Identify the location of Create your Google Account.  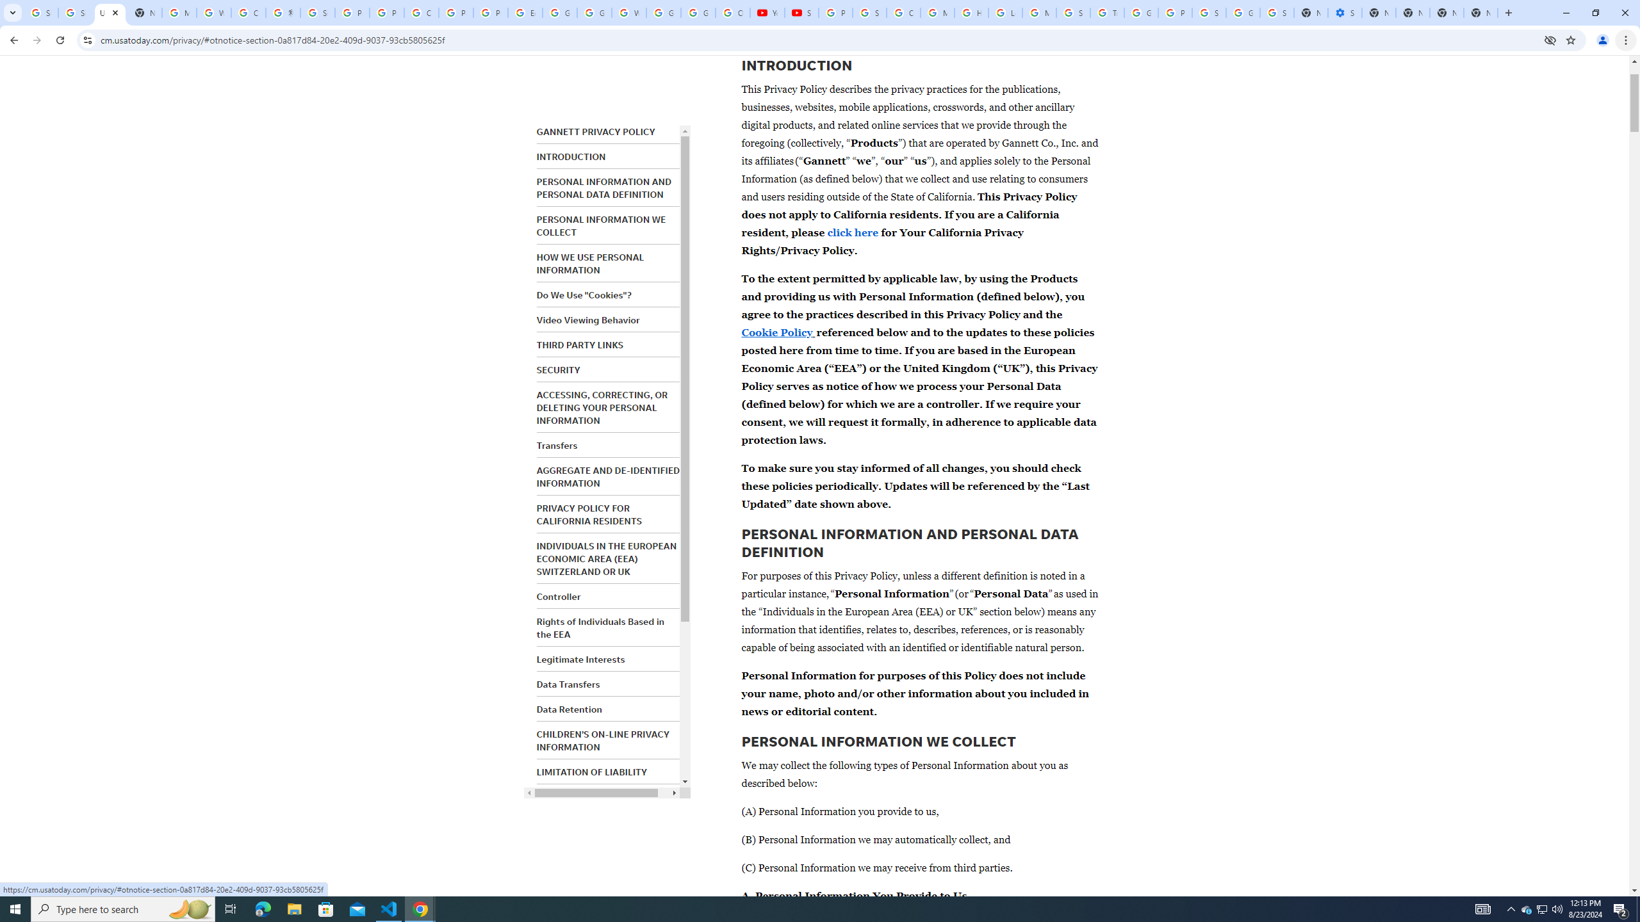
(422, 13).